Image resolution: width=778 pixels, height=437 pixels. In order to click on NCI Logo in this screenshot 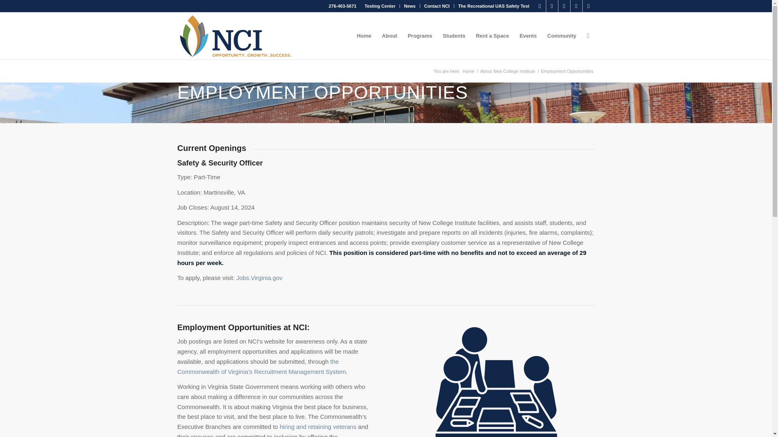, I will do `click(236, 36)`.